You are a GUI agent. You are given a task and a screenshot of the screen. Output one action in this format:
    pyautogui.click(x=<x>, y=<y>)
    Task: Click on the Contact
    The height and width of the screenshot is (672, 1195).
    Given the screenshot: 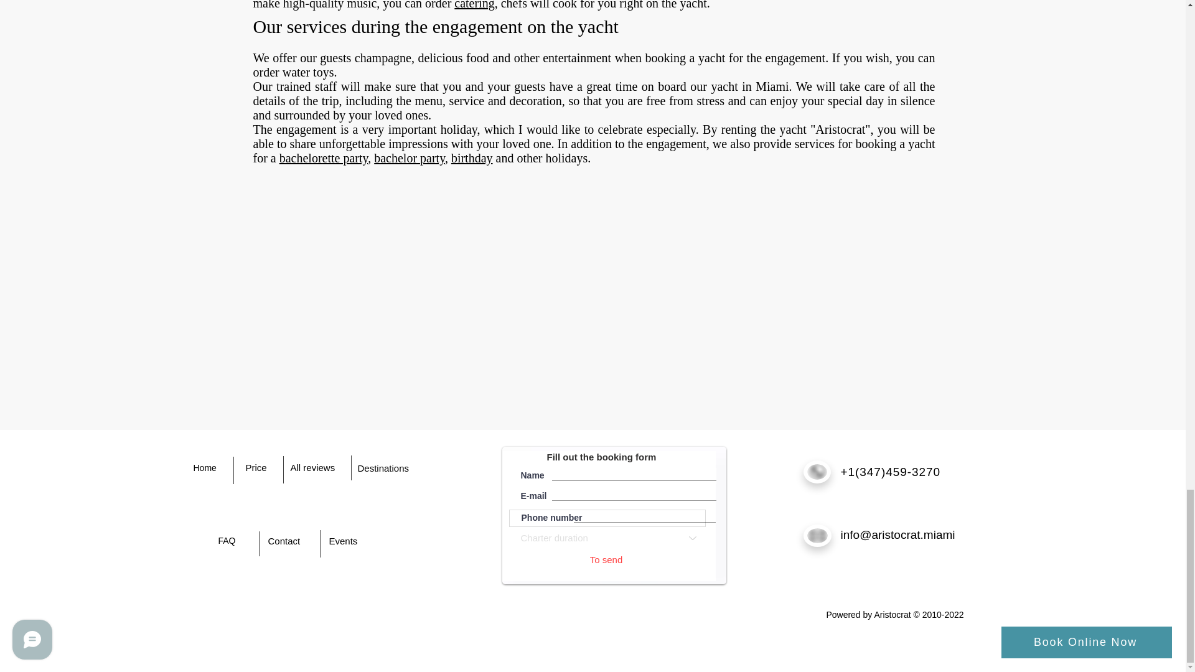 What is the action you would take?
    pyautogui.click(x=284, y=541)
    